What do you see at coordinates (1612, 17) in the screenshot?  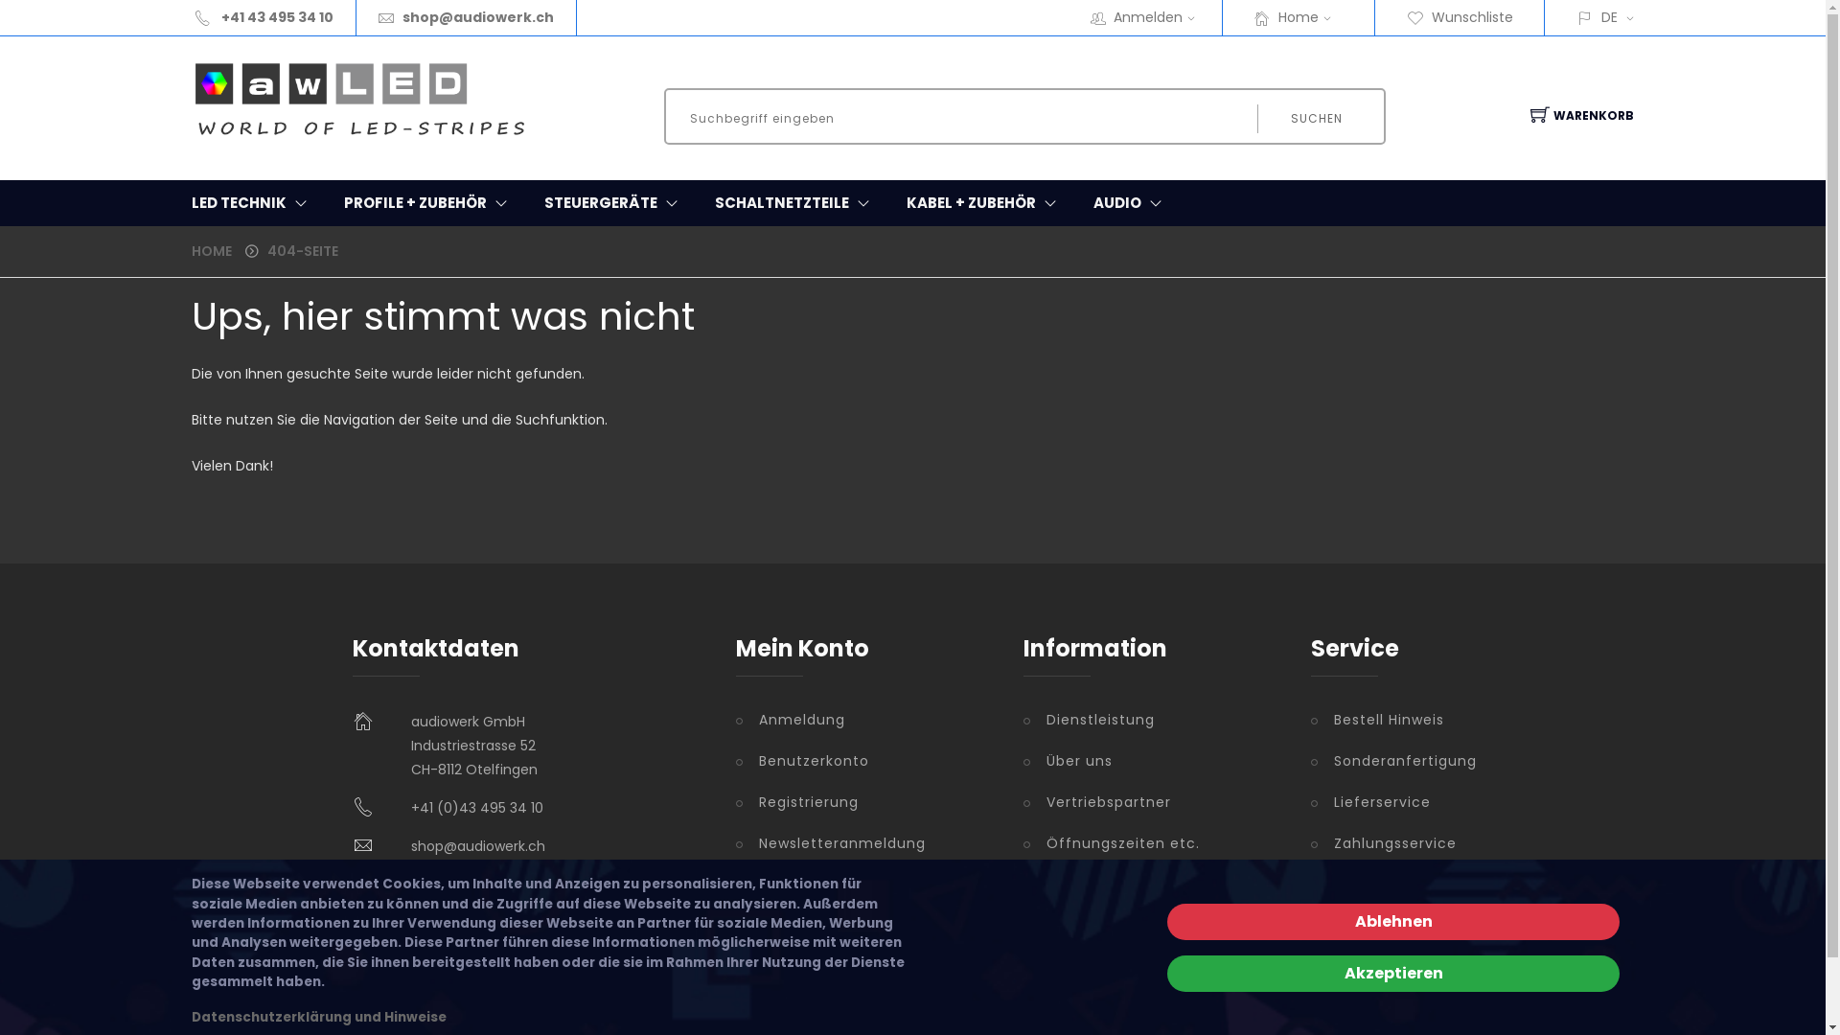 I see `DE` at bounding box center [1612, 17].